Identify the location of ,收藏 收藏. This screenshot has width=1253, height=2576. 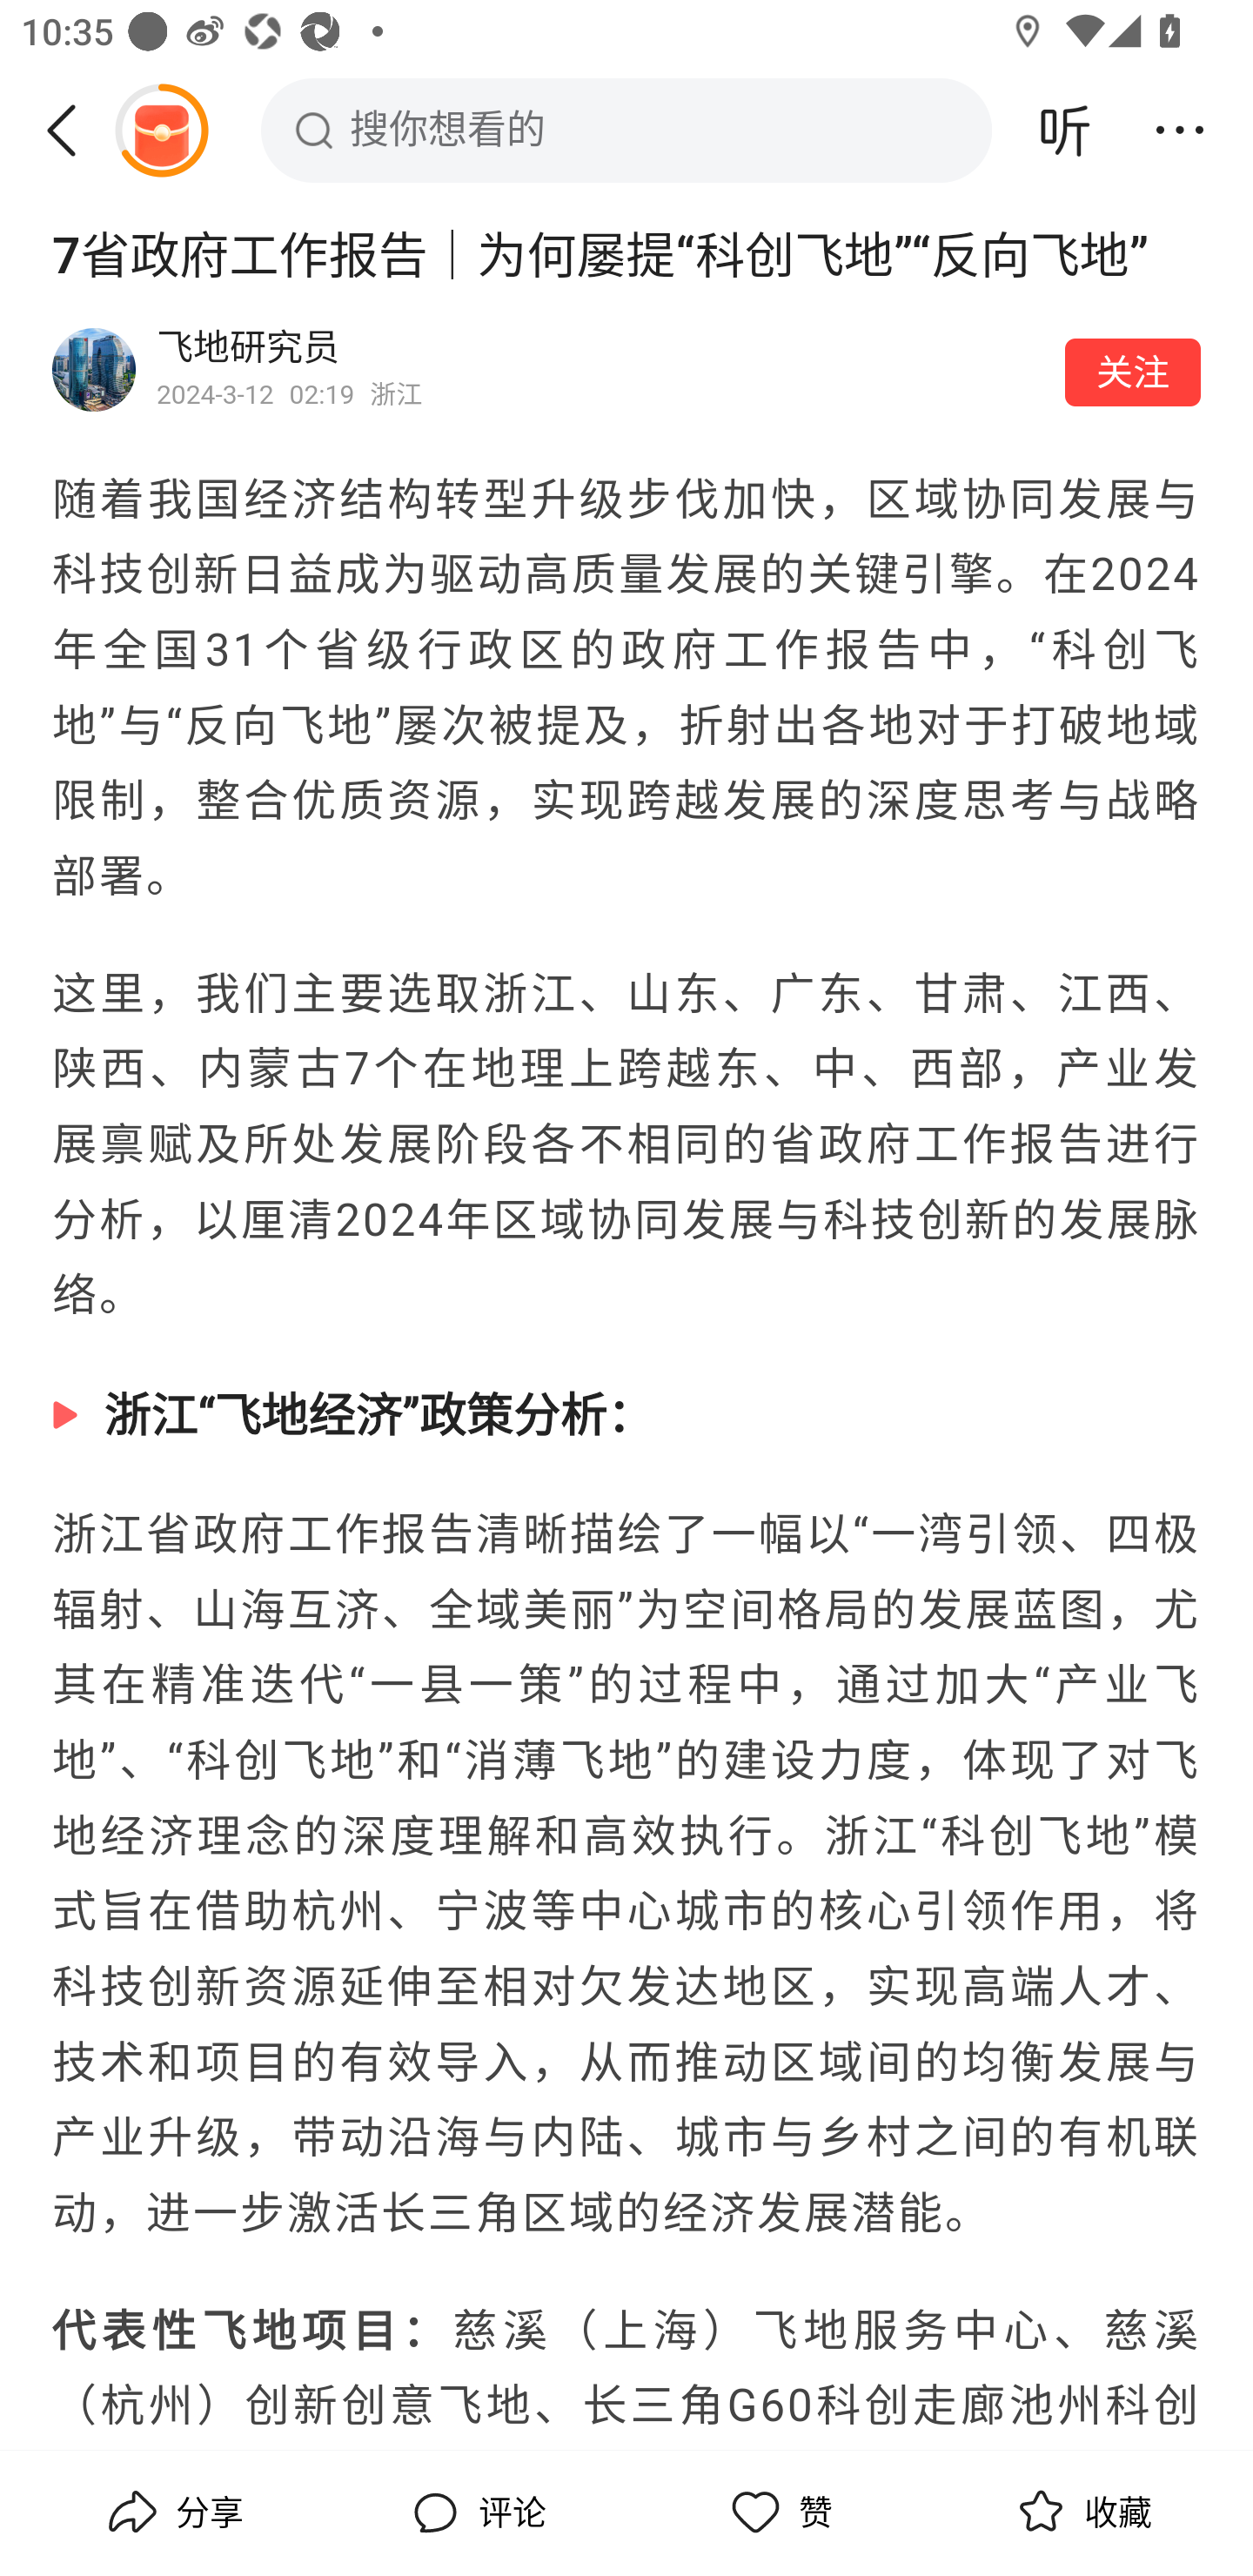
(1081, 2512).